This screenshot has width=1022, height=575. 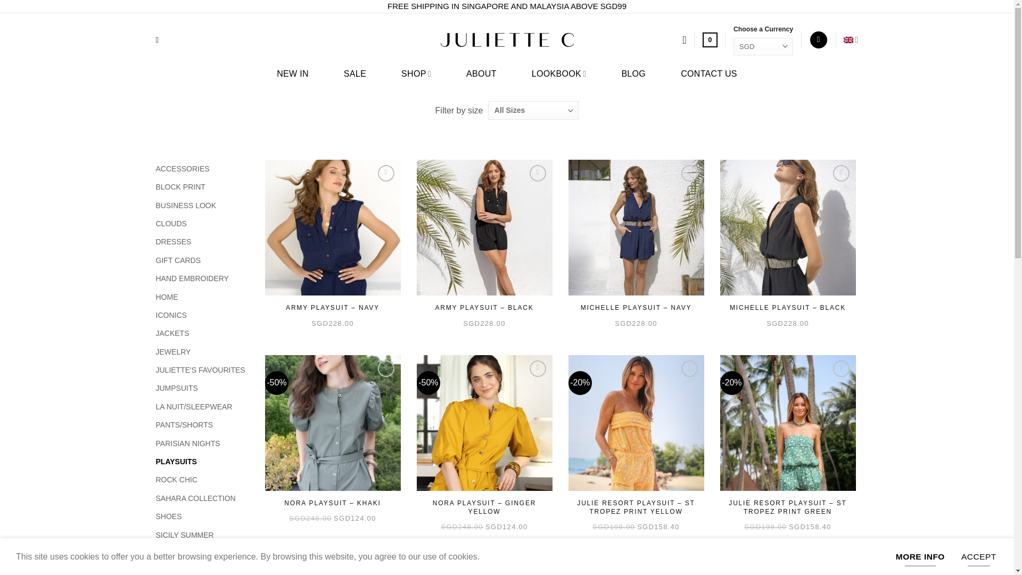 I want to click on Original price:228, so click(x=788, y=323).